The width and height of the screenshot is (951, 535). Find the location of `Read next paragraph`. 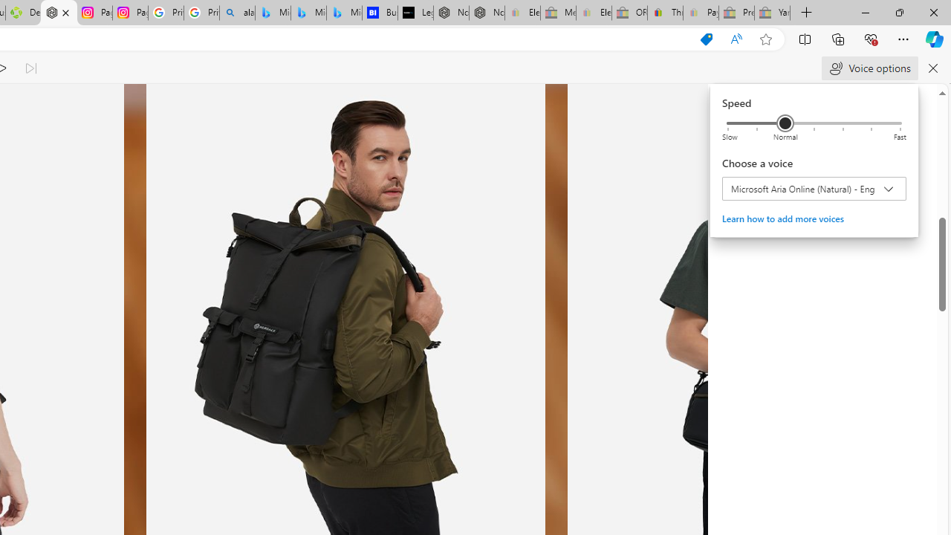

Read next paragraph is located at coordinates (30, 68).